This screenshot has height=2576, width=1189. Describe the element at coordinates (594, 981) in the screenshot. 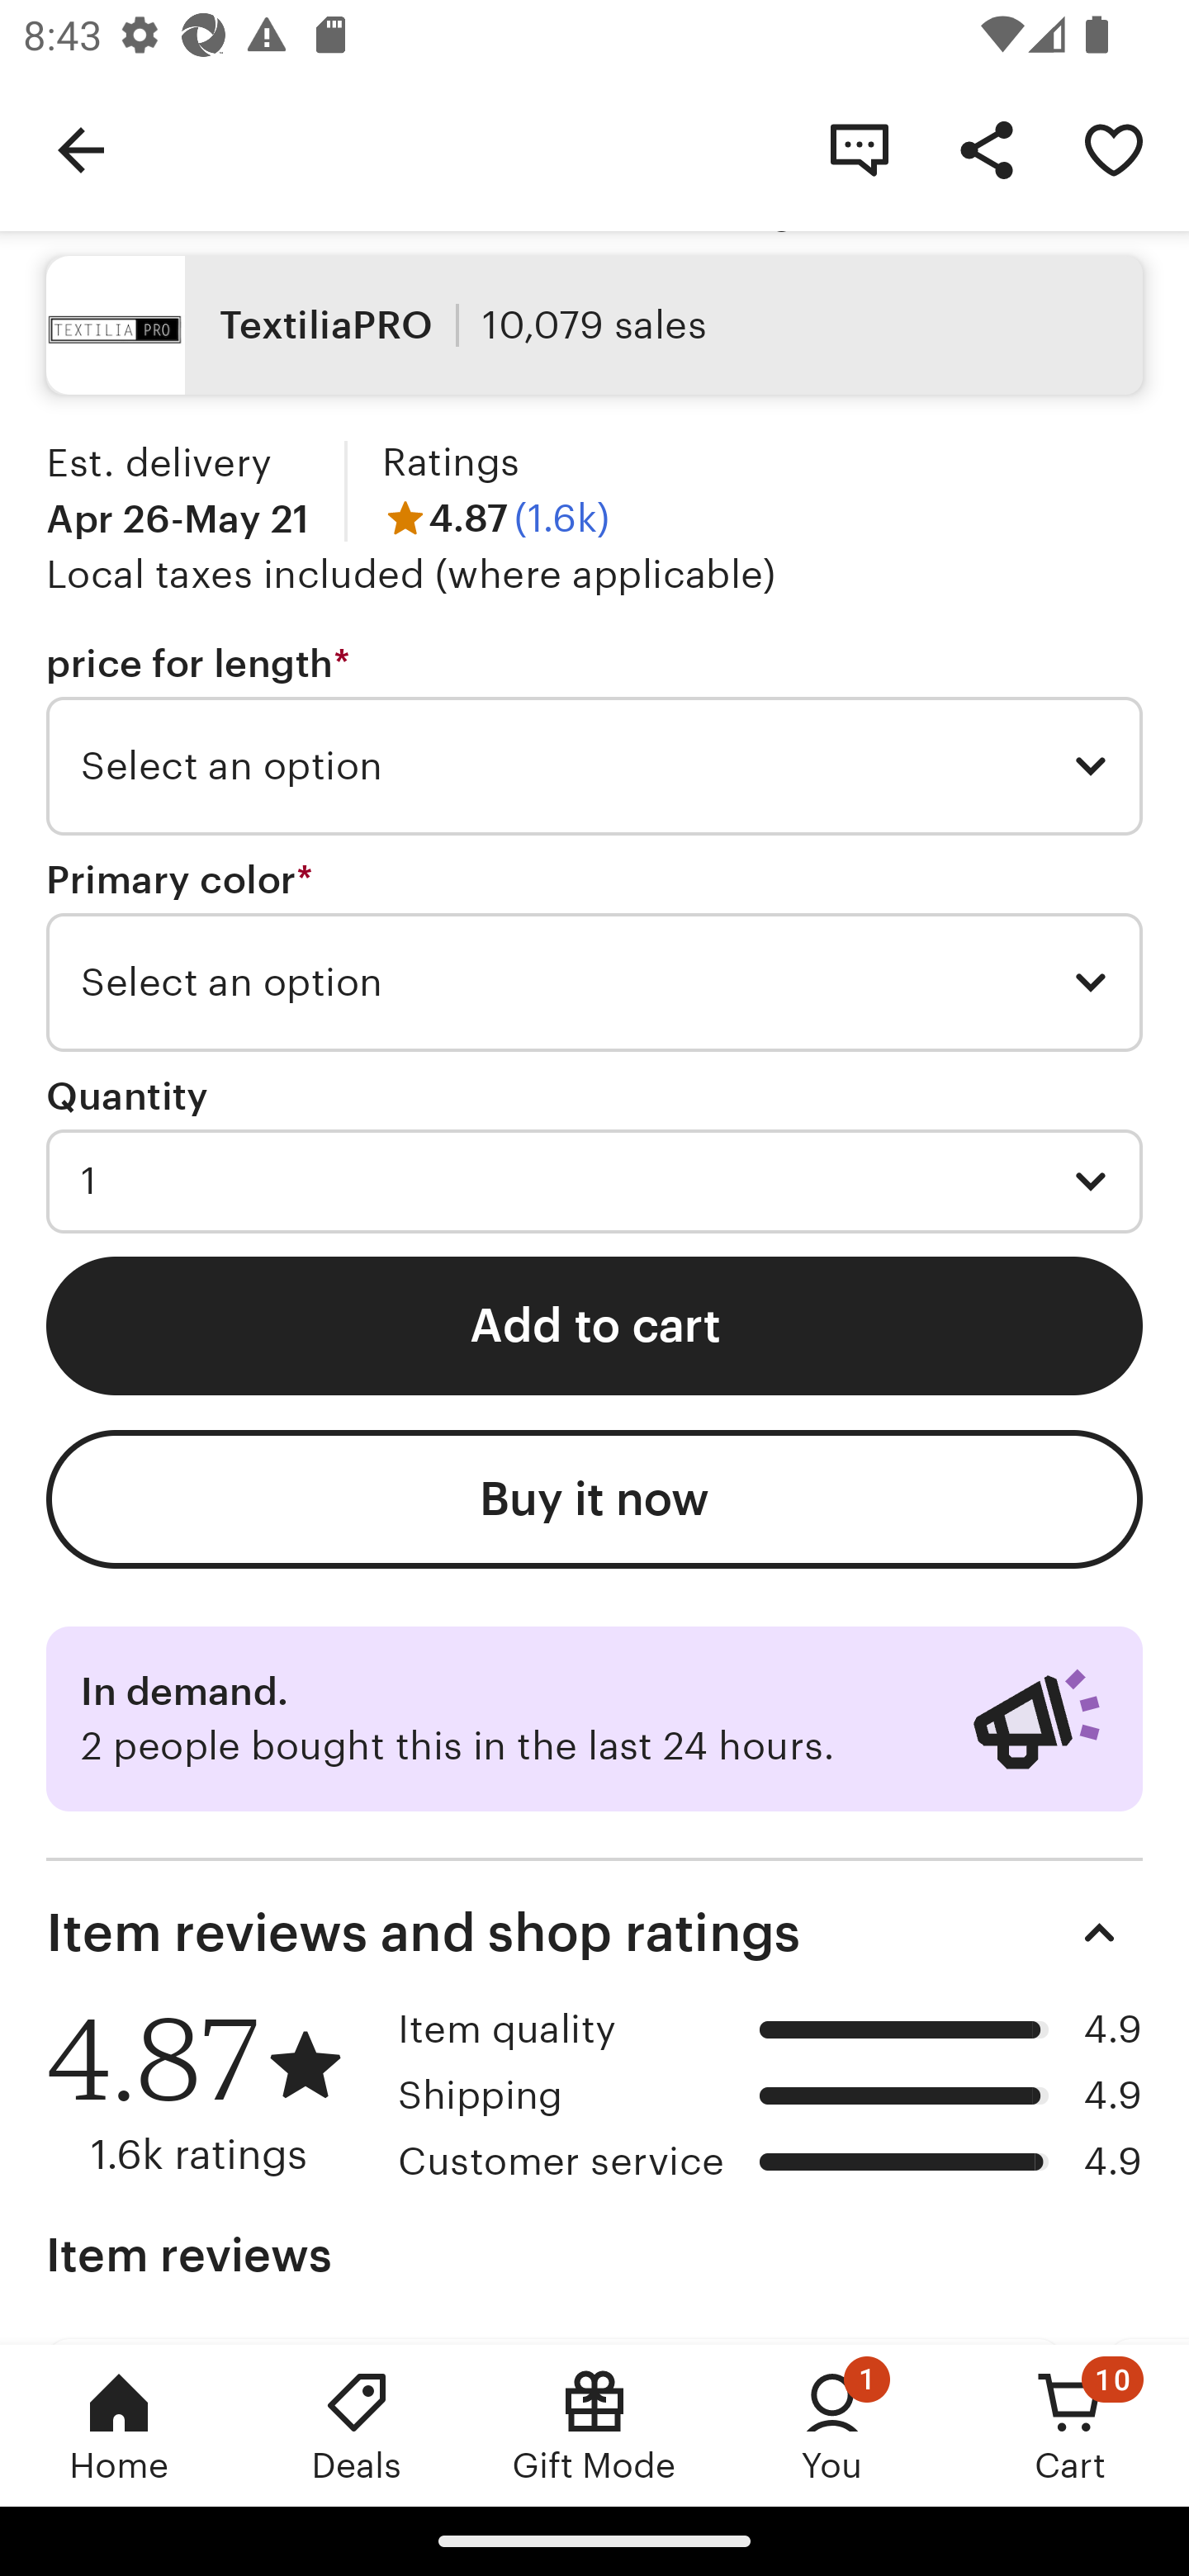

I see `Select an option` at that location.